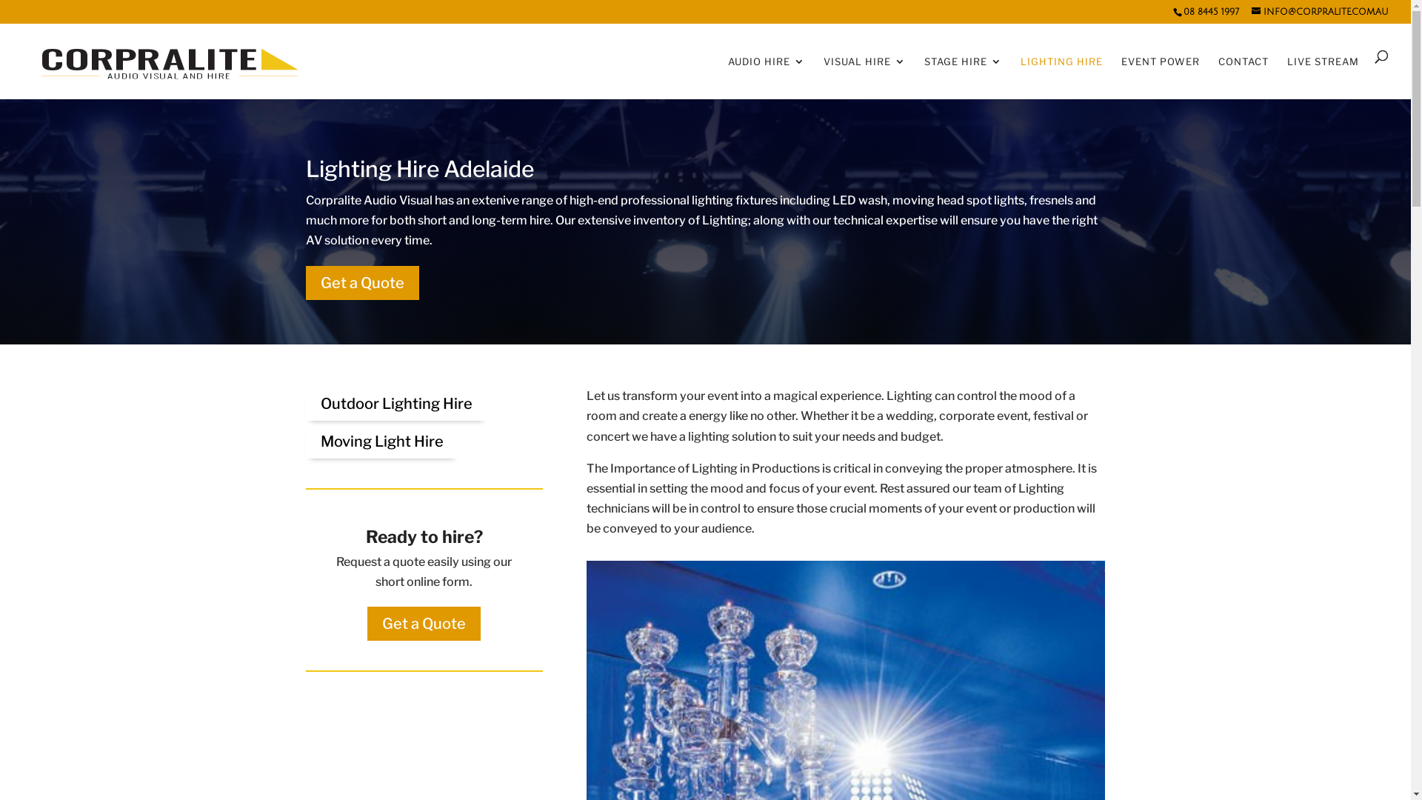 The height and width of the screenshot is (800, 1422). I want to click on STAGE HIRE, so click(963, 75).